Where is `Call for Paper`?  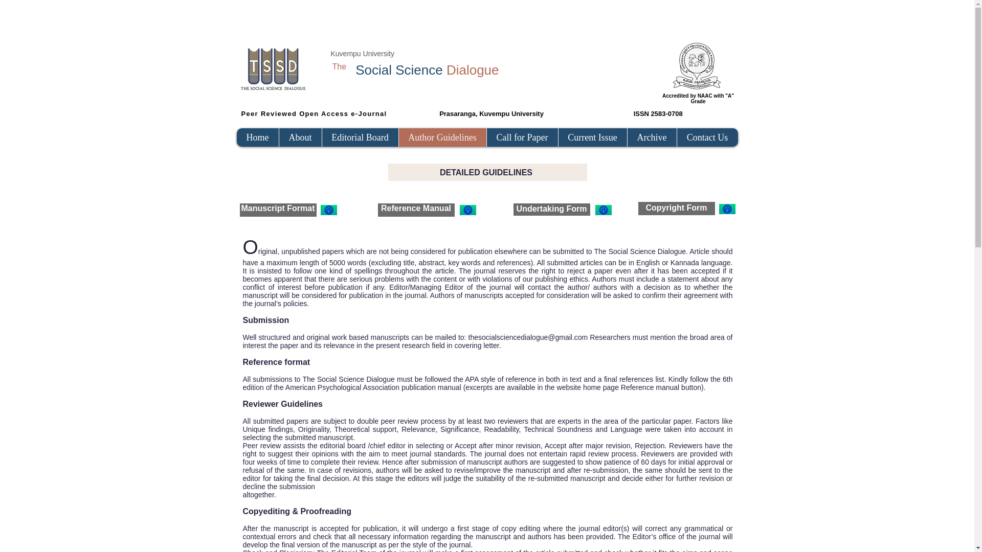 Call for Paper is located at coordinates (522, 137).